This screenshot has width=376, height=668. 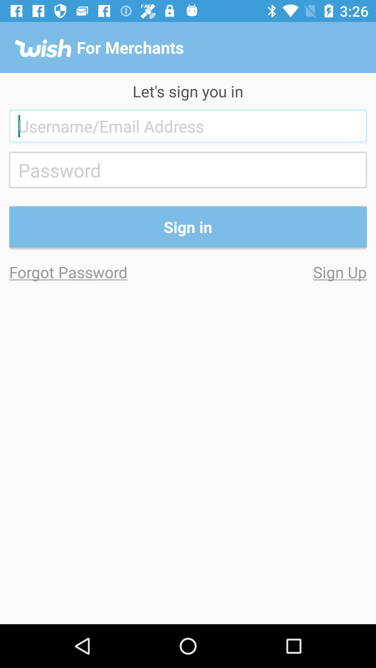 What do you see at coordinates (99, 272) in the screenshot?
I see `tap item on the left` at bounding box center [99, 272].